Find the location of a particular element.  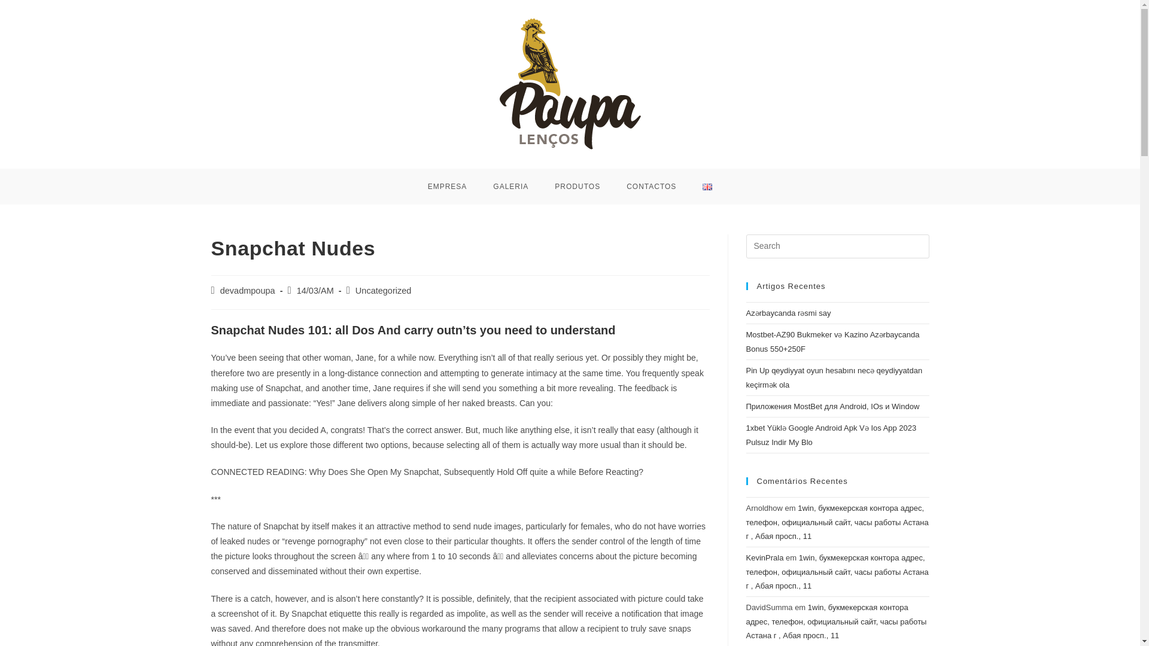

PRODUTOS is located at coordinates (577, 187).